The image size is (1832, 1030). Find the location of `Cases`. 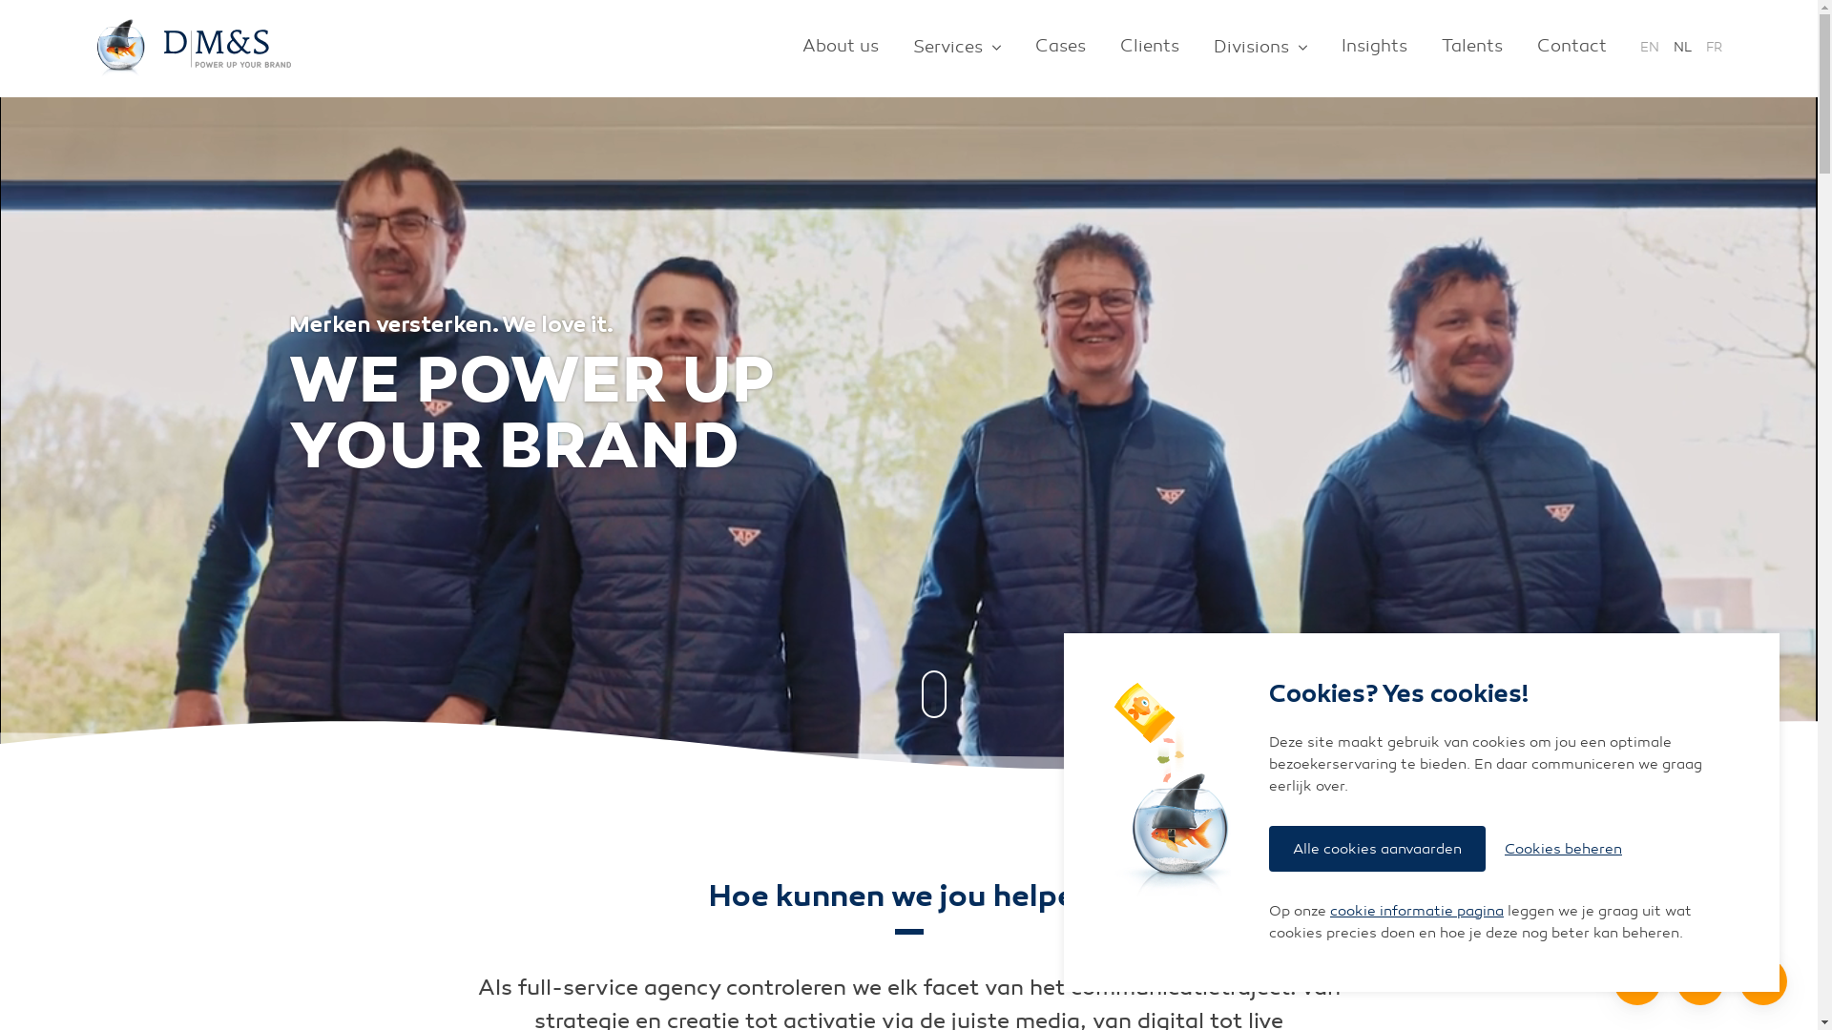

Cases is located at coordinates (1061, 49).